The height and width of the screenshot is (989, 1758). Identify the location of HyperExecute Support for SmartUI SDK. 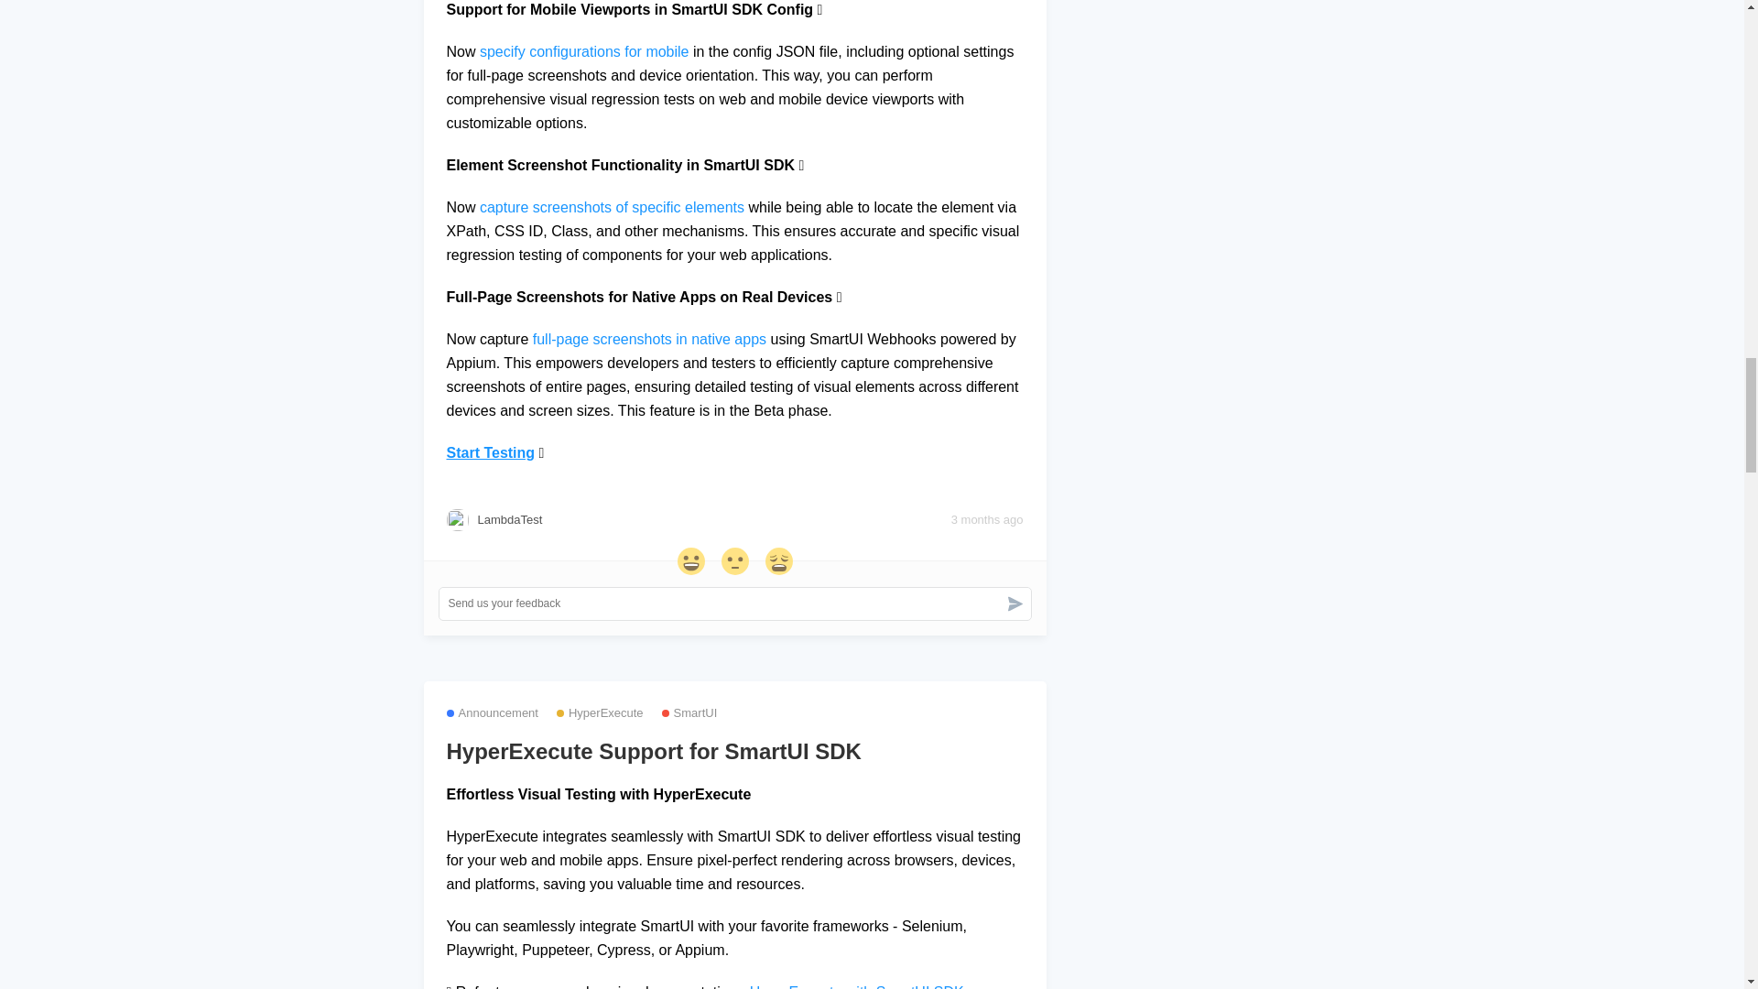
(734, 751).